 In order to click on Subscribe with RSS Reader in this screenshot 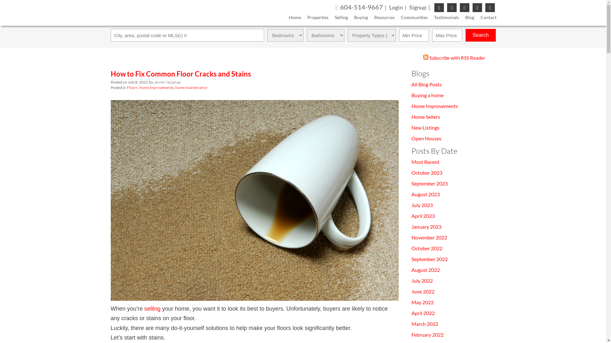, I will do `click(454, 58)`.